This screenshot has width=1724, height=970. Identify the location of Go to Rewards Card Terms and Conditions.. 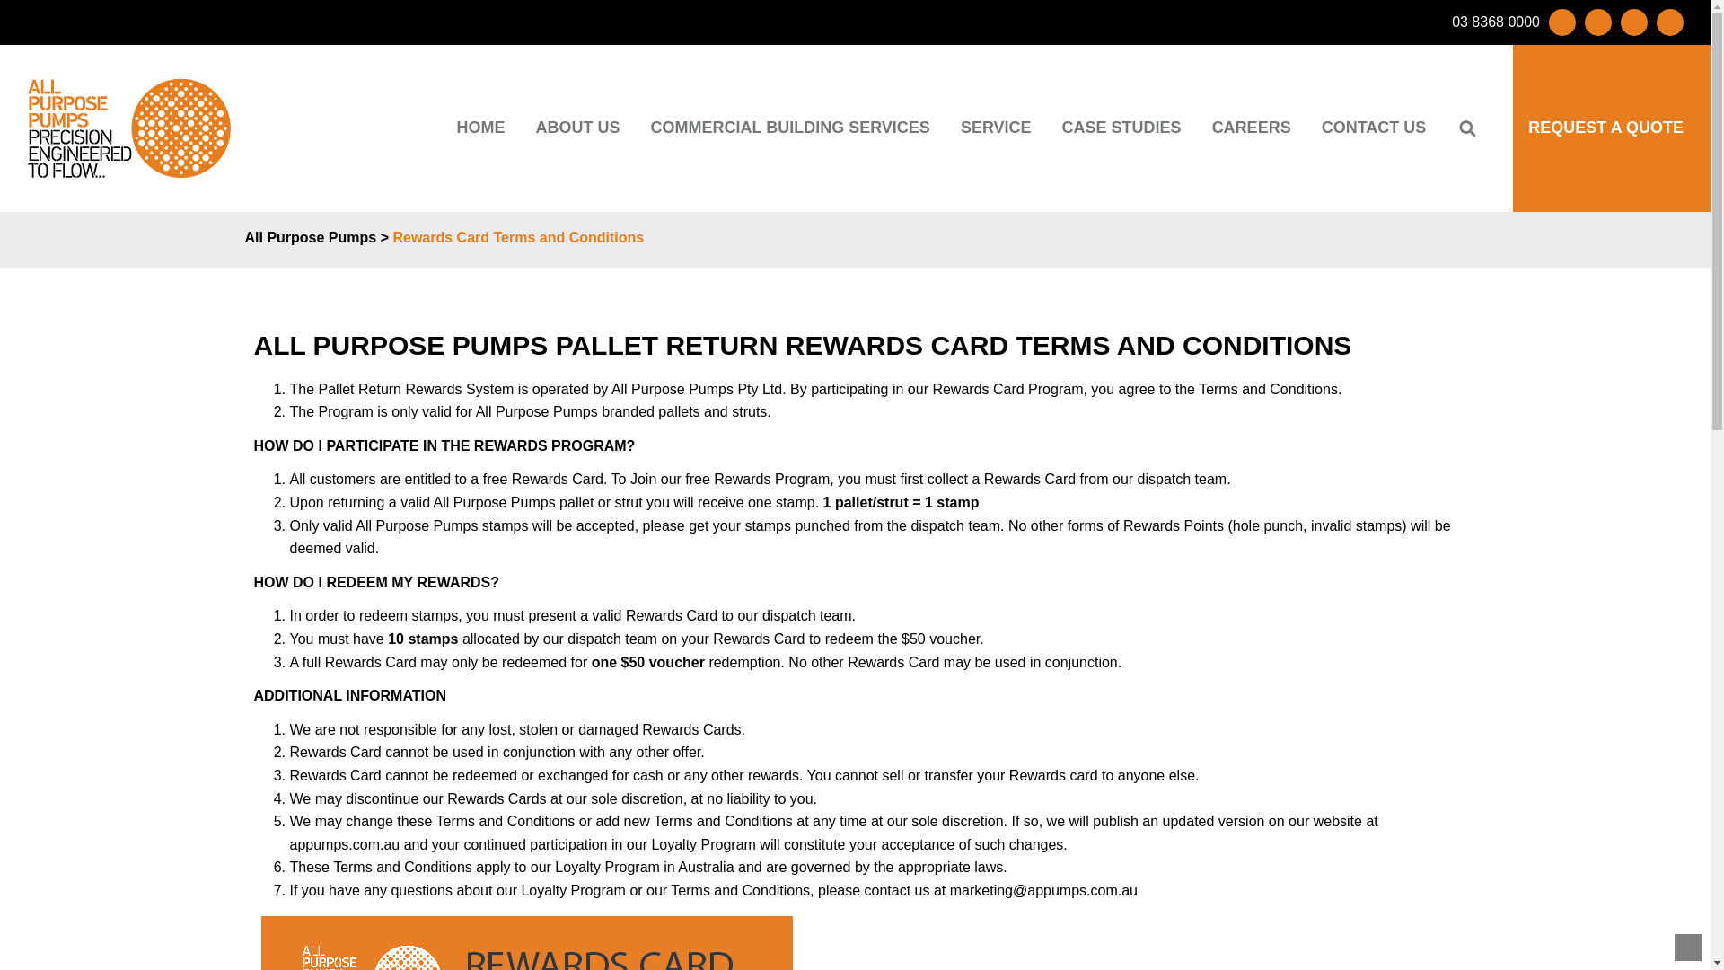
(517, 237).